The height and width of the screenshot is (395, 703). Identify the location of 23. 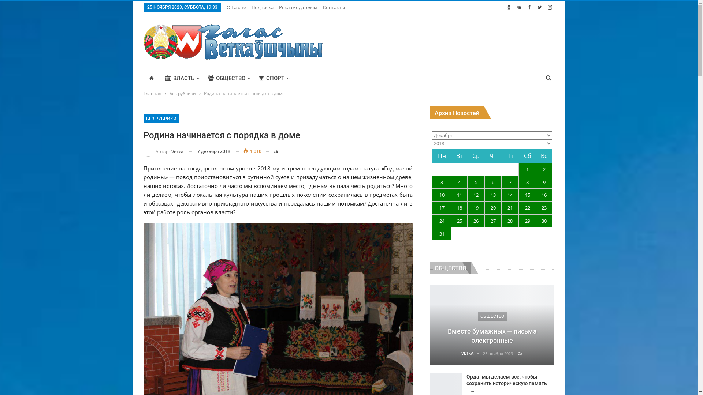
(544, 208).